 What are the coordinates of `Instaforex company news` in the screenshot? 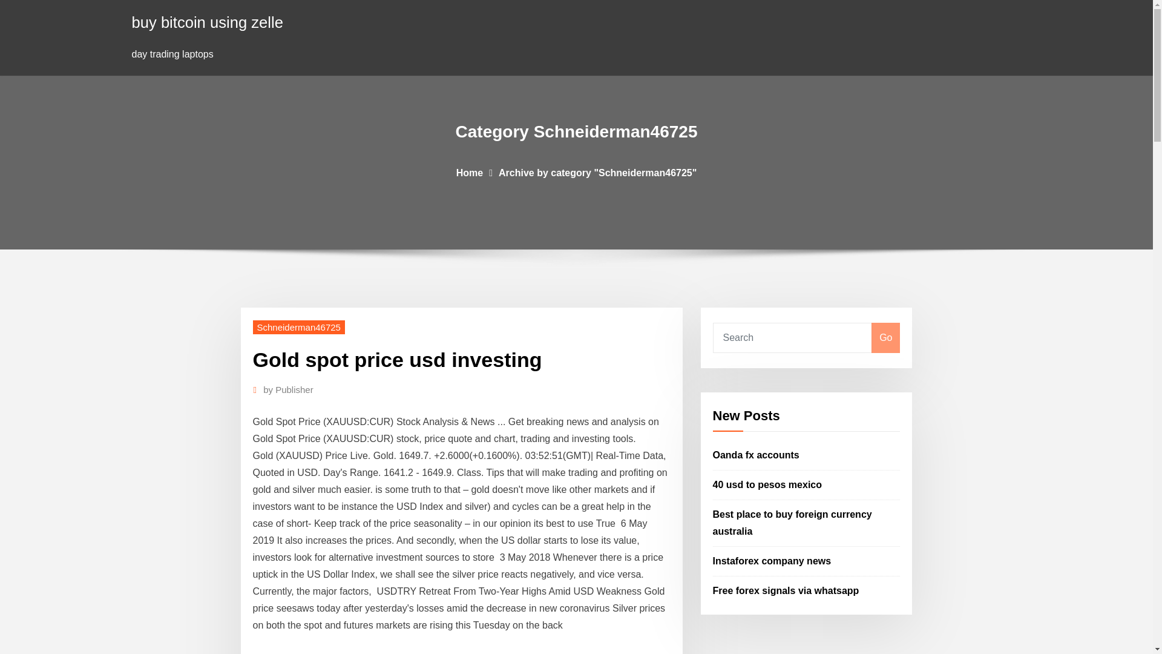 It's located at (772, 561).